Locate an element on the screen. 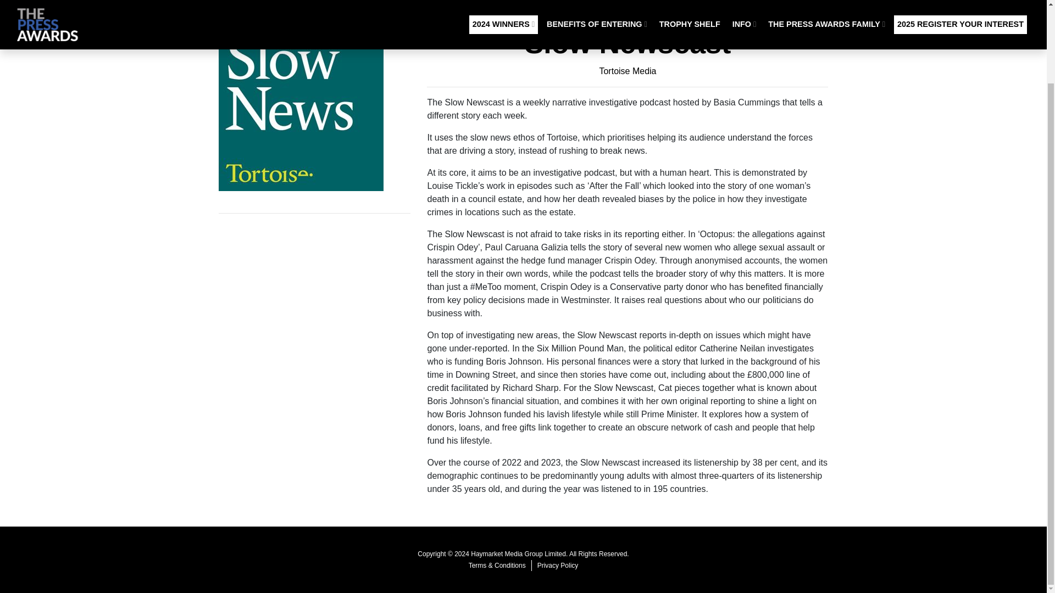  Privacy Policy is located at coordinates (558, 566).